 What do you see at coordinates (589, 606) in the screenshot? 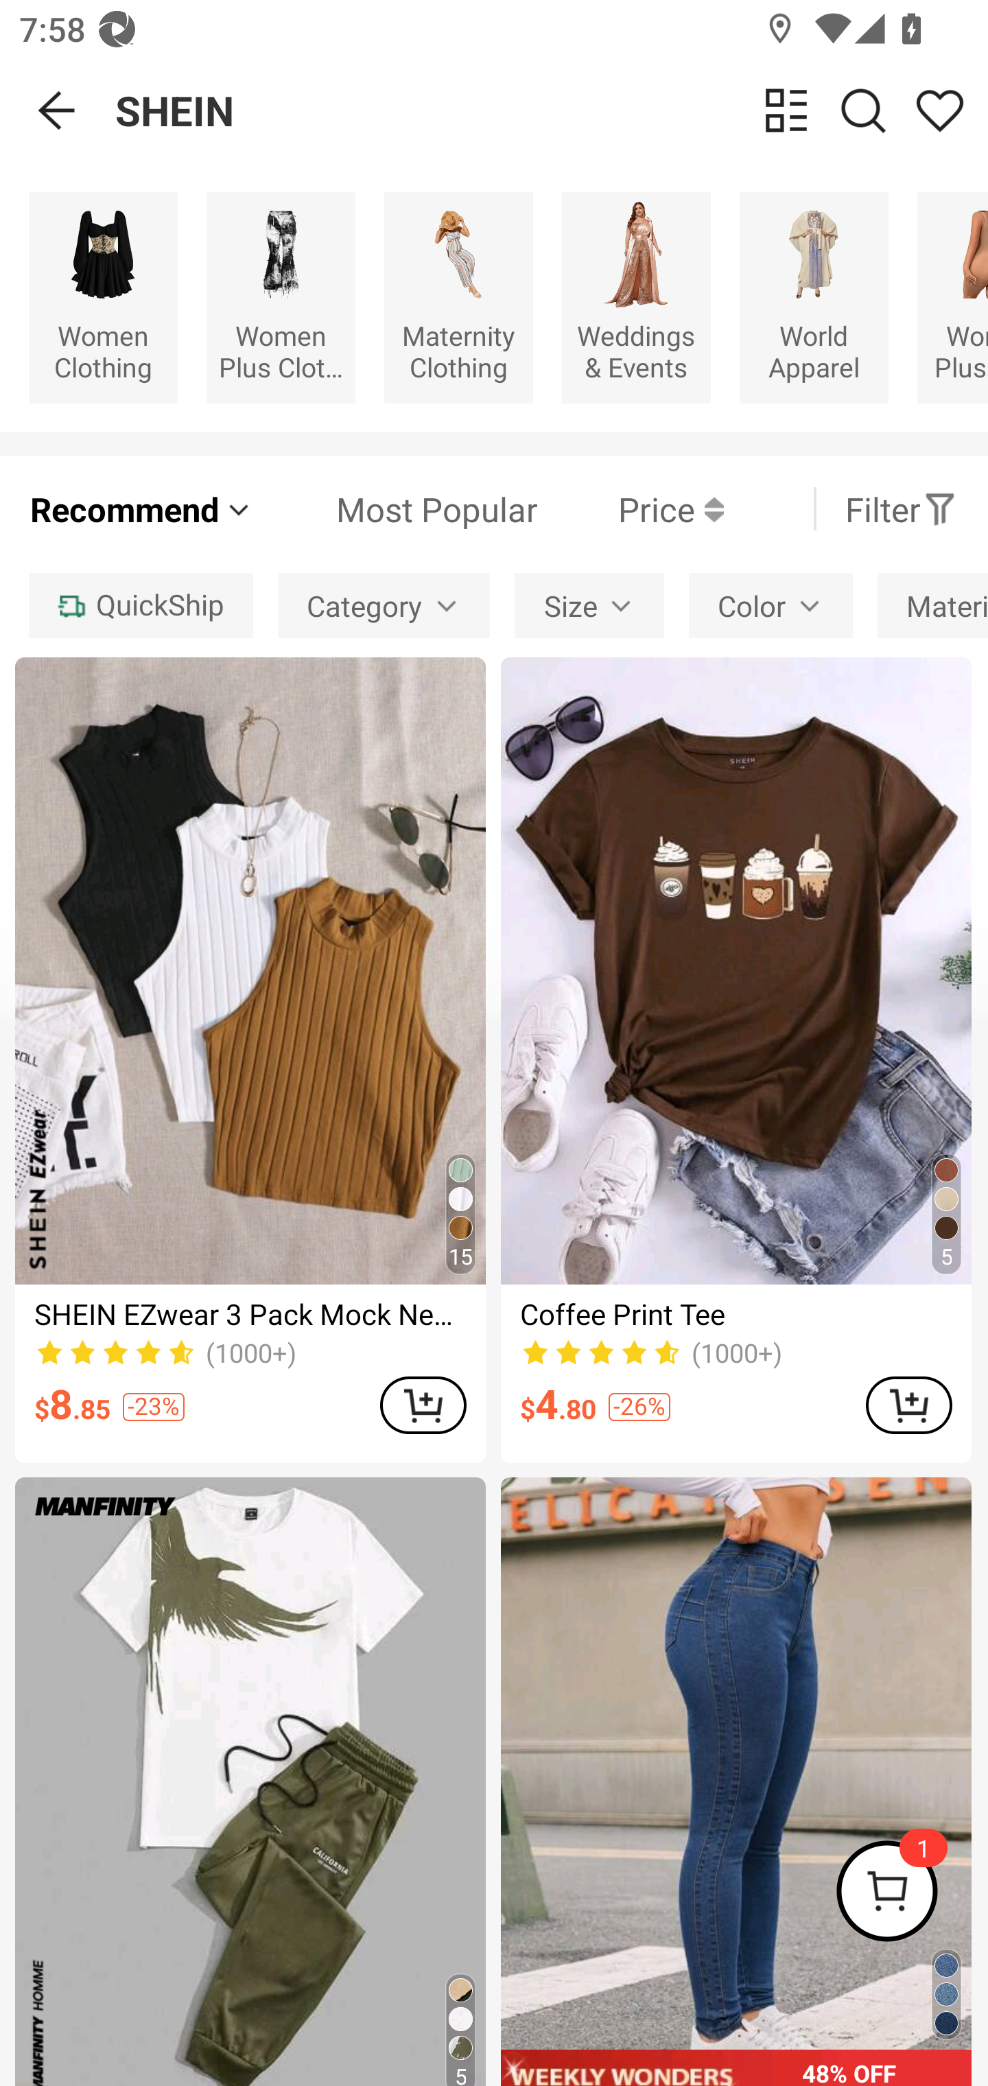
I see `Size` at bounding box center [589, 606].